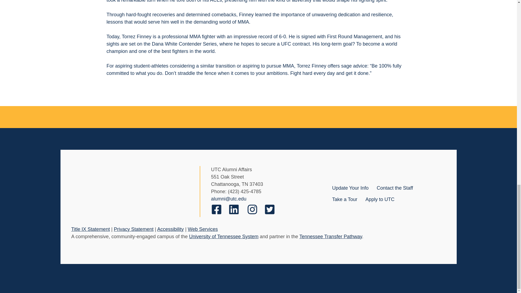  Describe the element at coordinates (134, 229) in the screenshot. I see `Privacy Statement` at that location.